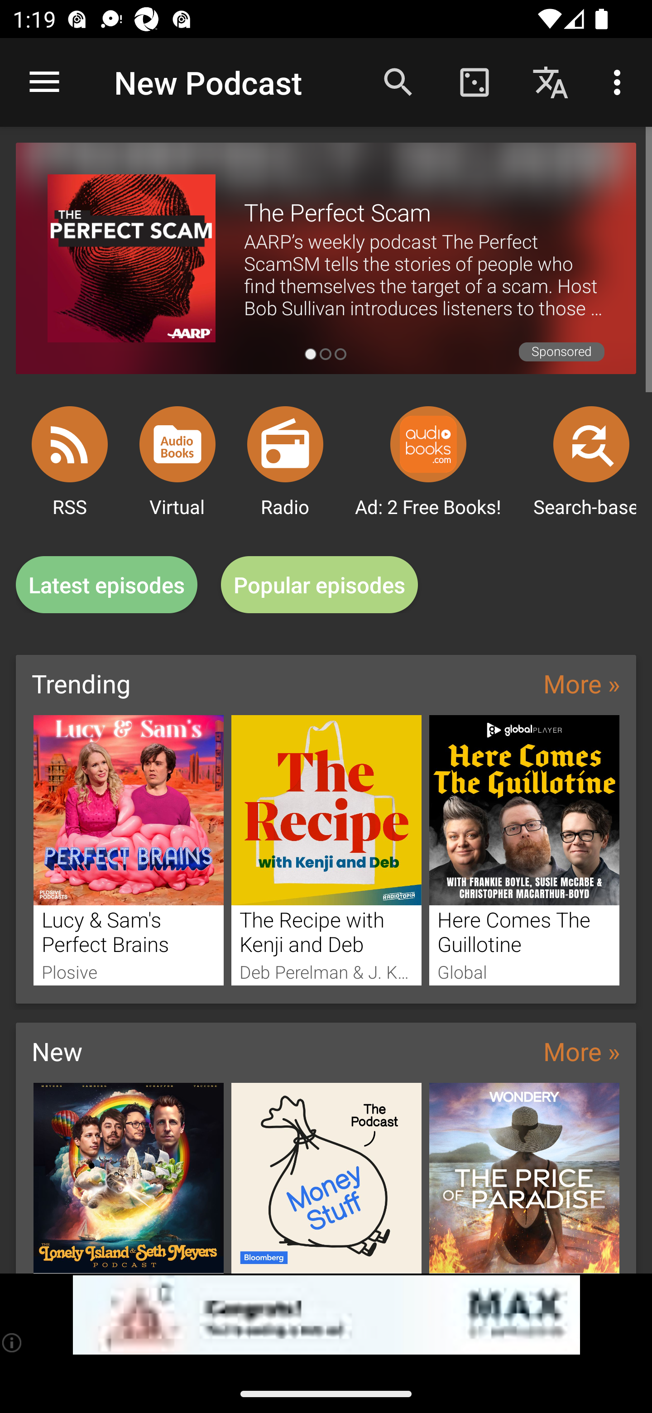 Image resolution: width=652 pixels, height=1413 pixels. I want to click on More options, so click(620, 82).